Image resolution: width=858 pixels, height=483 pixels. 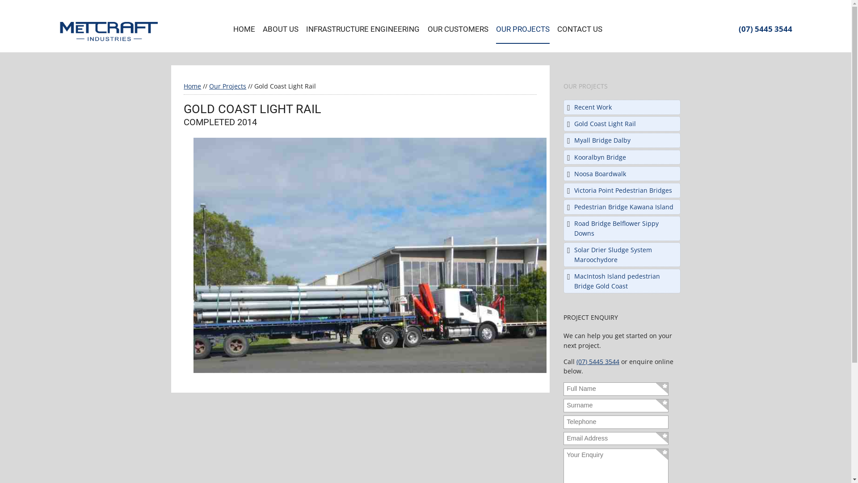 I want to click on HOME, so click(x=244, y=30).